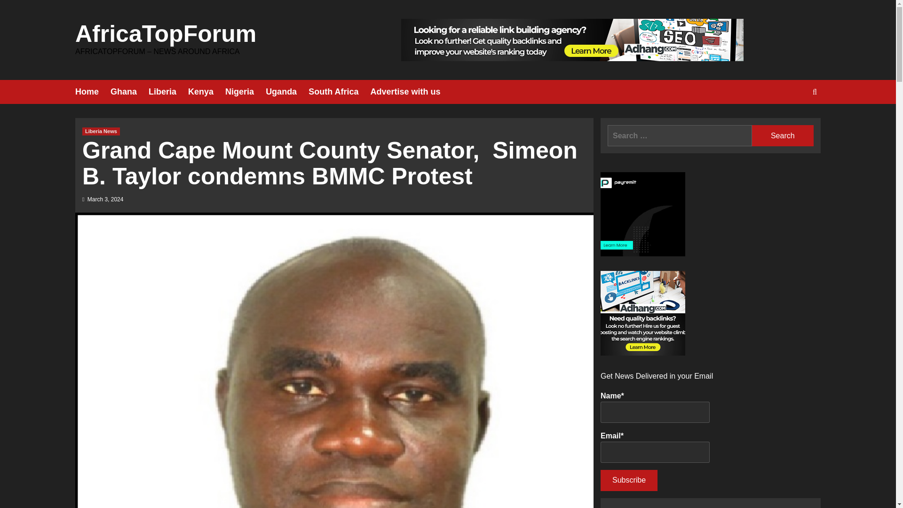 The height and width of the screenshot is (508, 903). I want to click on South Africa, so click(340, 92).